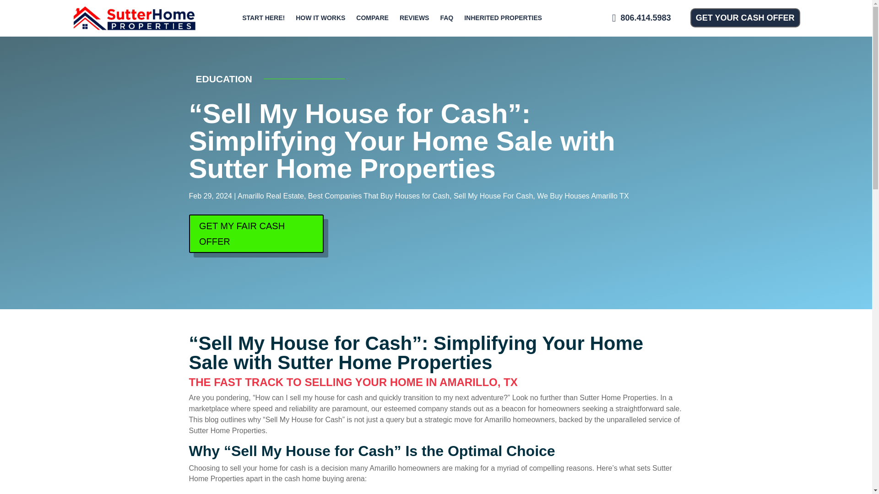 This screenshot has height=494, width=879. I want to click on GET MY FAIR CASH OFFER, so click(256, 233).